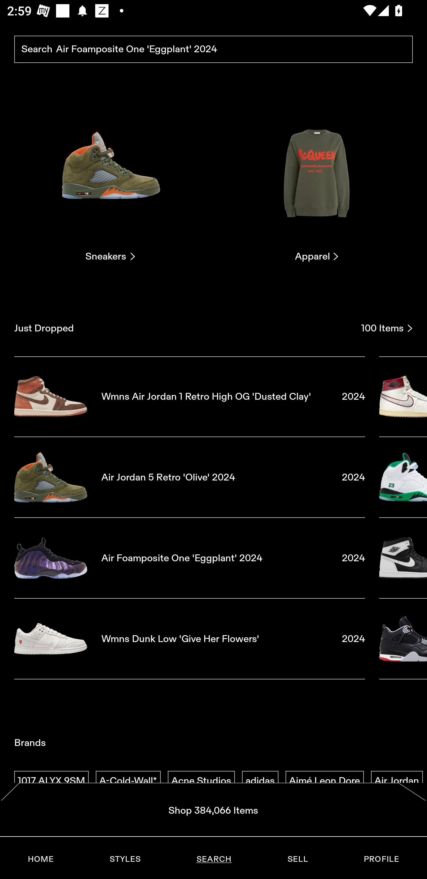 The image size is (427, 879). What do you see at coordinates (125, 859) in the screenshot?
I see `STYLES` at bounding box center [125, 859].